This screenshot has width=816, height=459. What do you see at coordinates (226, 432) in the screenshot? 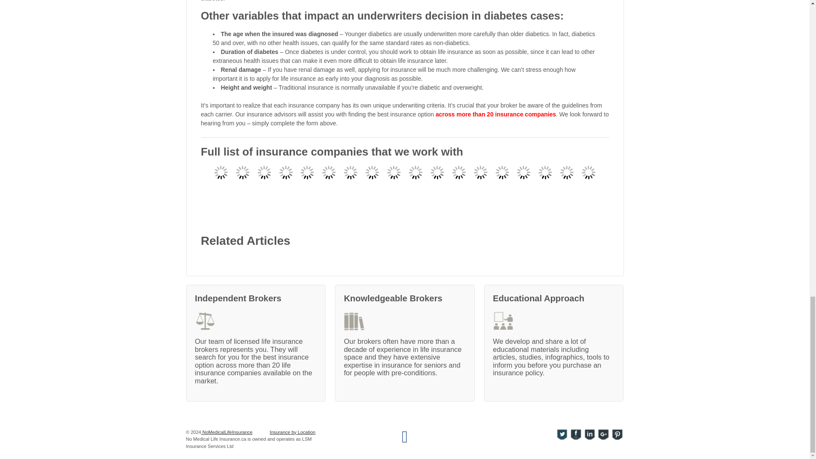
I see `NoMedicalLifeInsurance` at bounding box center [226, 432].